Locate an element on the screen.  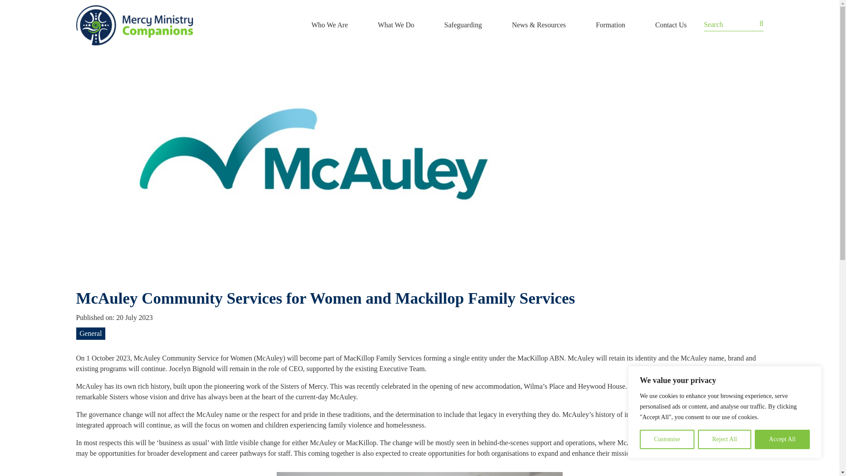
What We Do is located at coordinates (396, 25).